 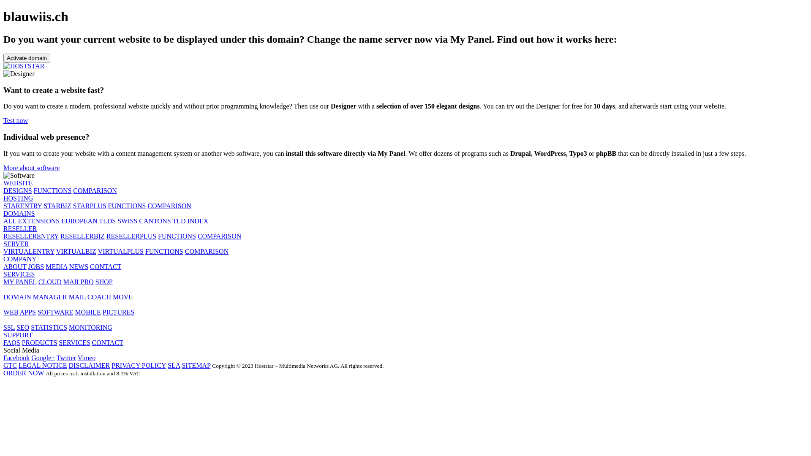 I want to click on MAIL, so click(x=77, y=297).